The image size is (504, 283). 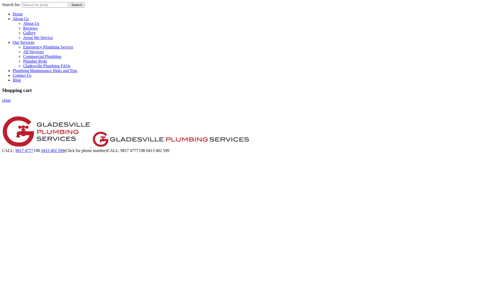 I want to click on Blog, so click(x=17, y=80).